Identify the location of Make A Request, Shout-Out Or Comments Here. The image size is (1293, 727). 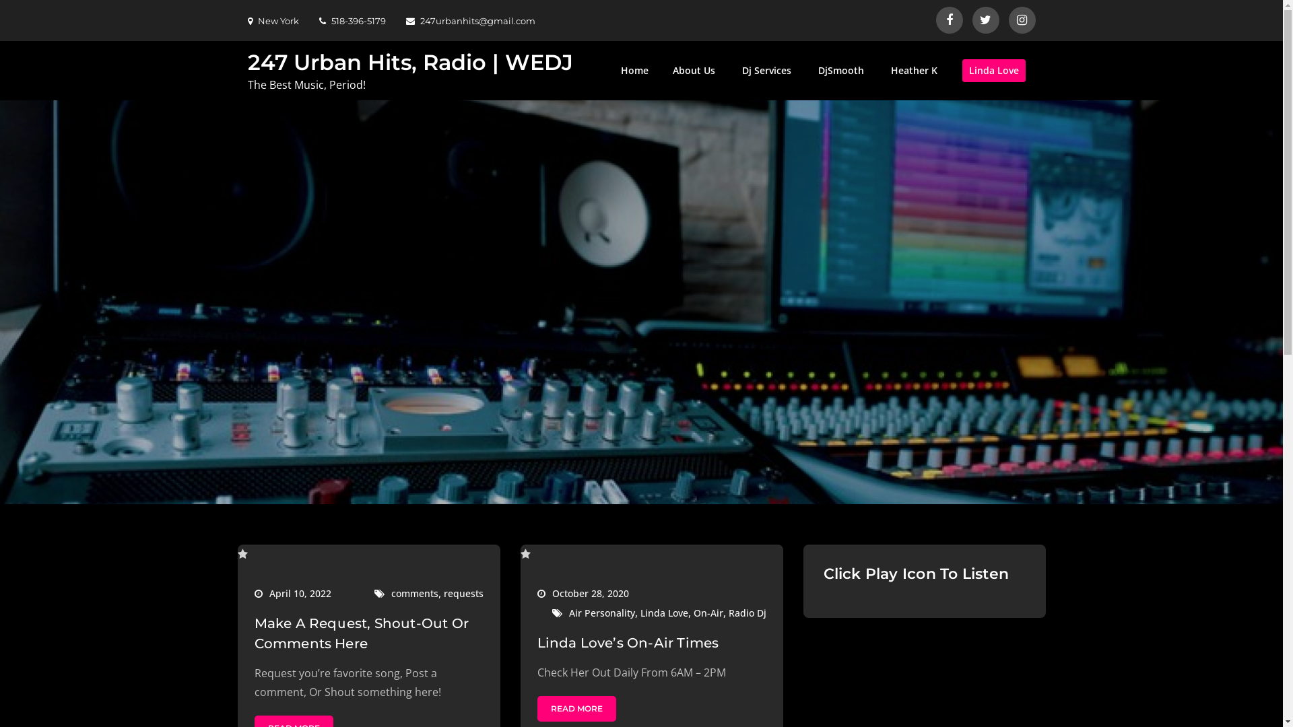
(362, 633).